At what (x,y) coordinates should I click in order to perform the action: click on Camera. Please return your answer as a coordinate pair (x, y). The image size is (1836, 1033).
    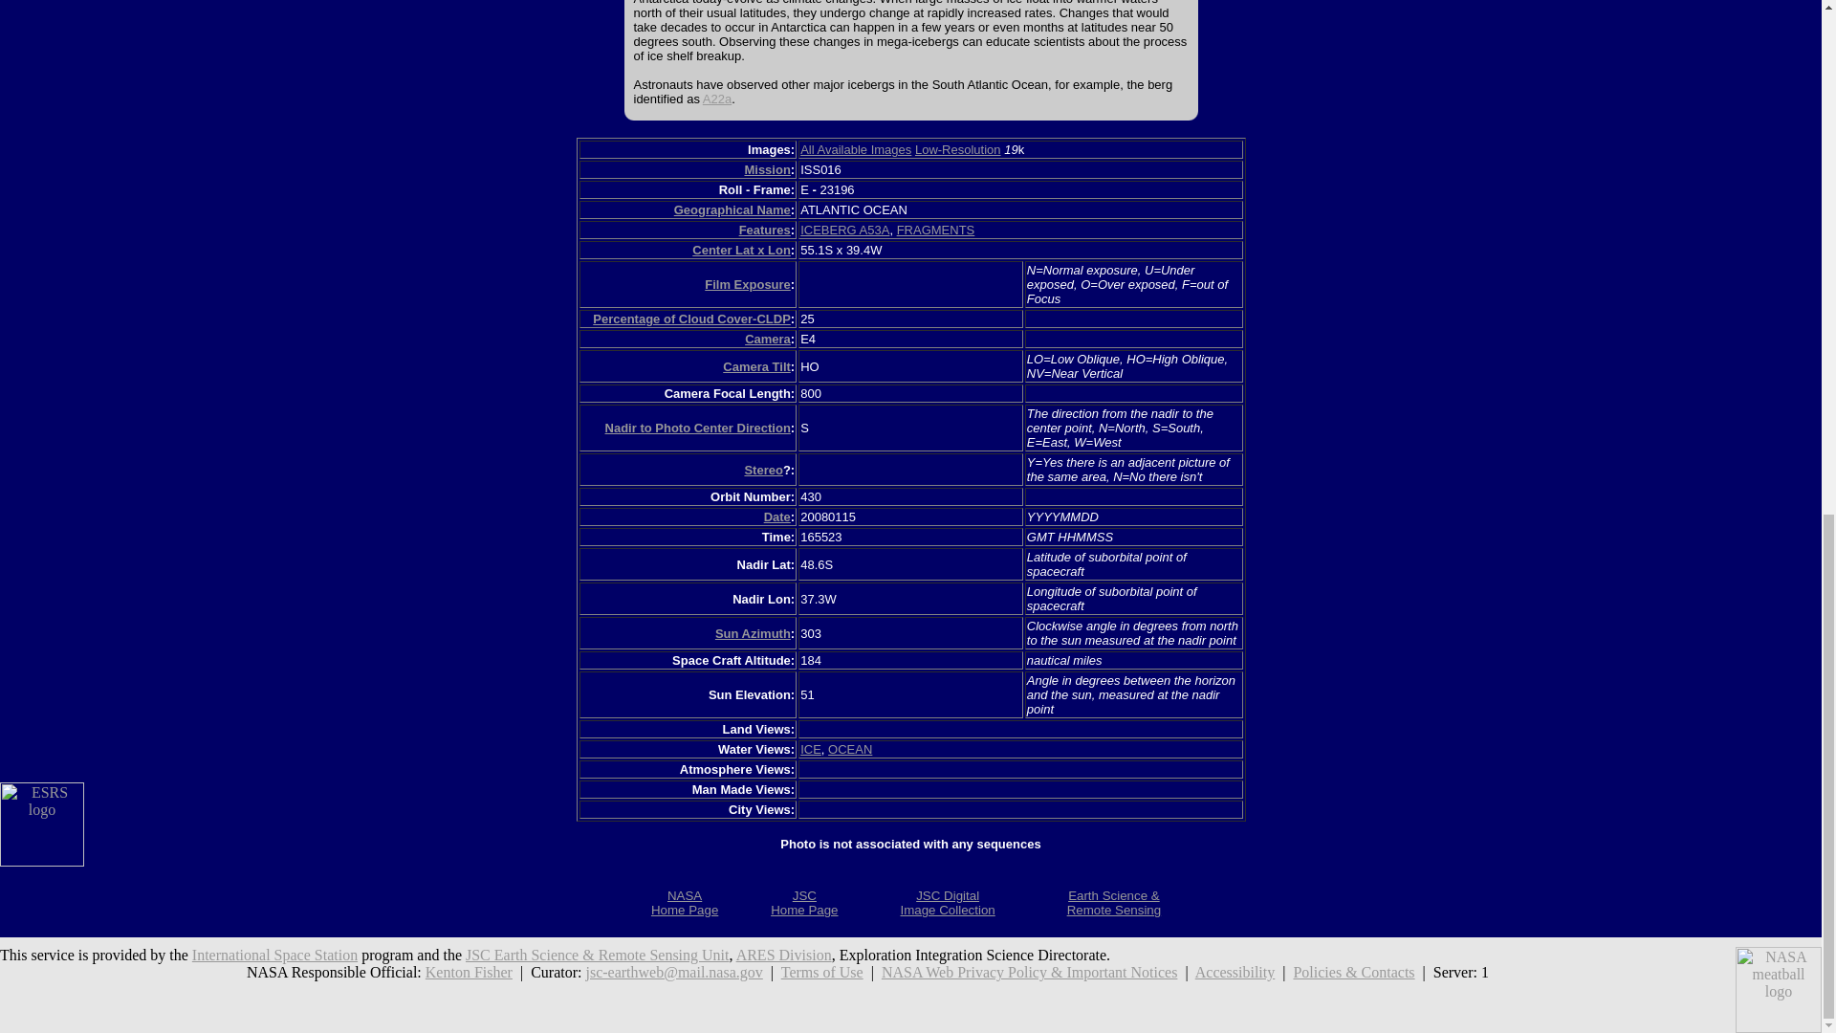
    Looking at the image, I should click on (849, 749).